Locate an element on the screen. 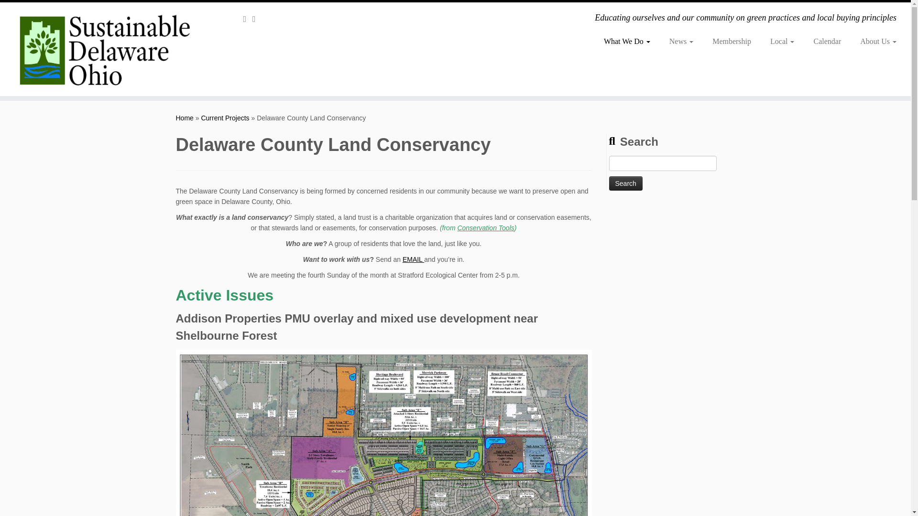 Image resolution: width=918 pixels, height=516 pixels. EMAIL is located at coordinates (413, 259).